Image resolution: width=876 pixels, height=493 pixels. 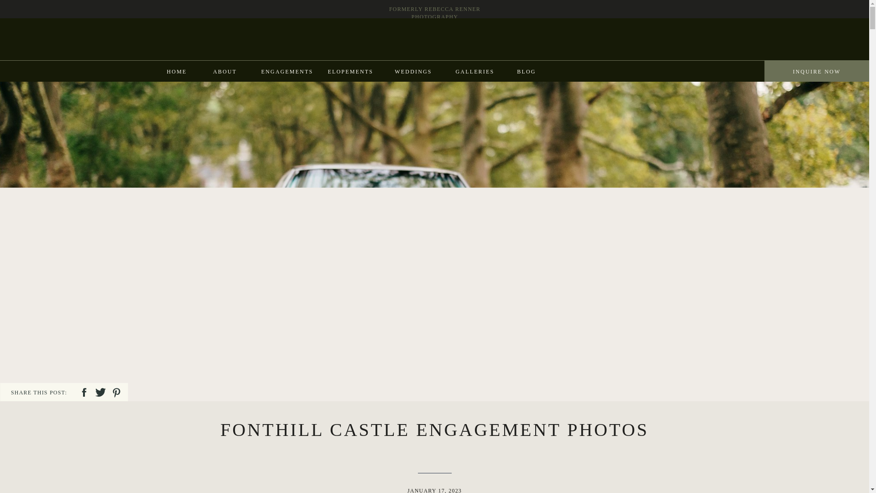 What do you see at coordinates (177, 71) in the screenshot?
I see `HOME` at bounding box center [177, 71].